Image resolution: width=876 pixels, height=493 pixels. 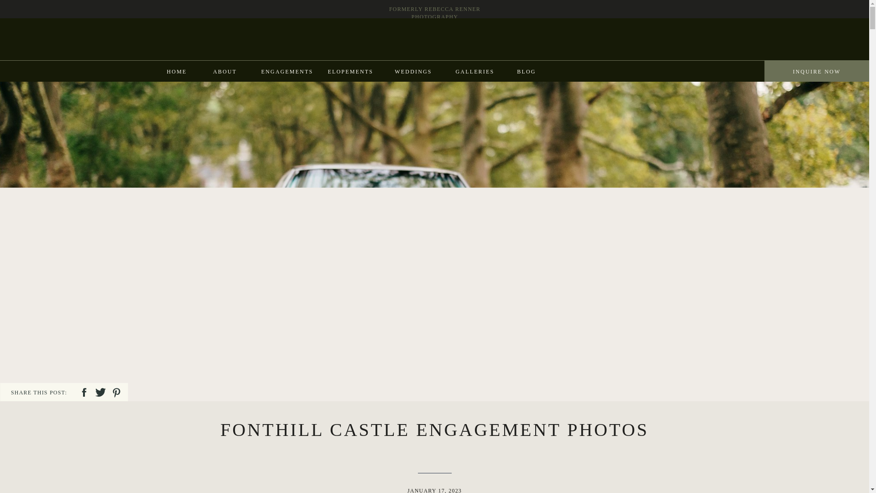 What do you see at coordinates (177, 71) in the screenshot?
I see `HOME` at bounding box center [177, 71].